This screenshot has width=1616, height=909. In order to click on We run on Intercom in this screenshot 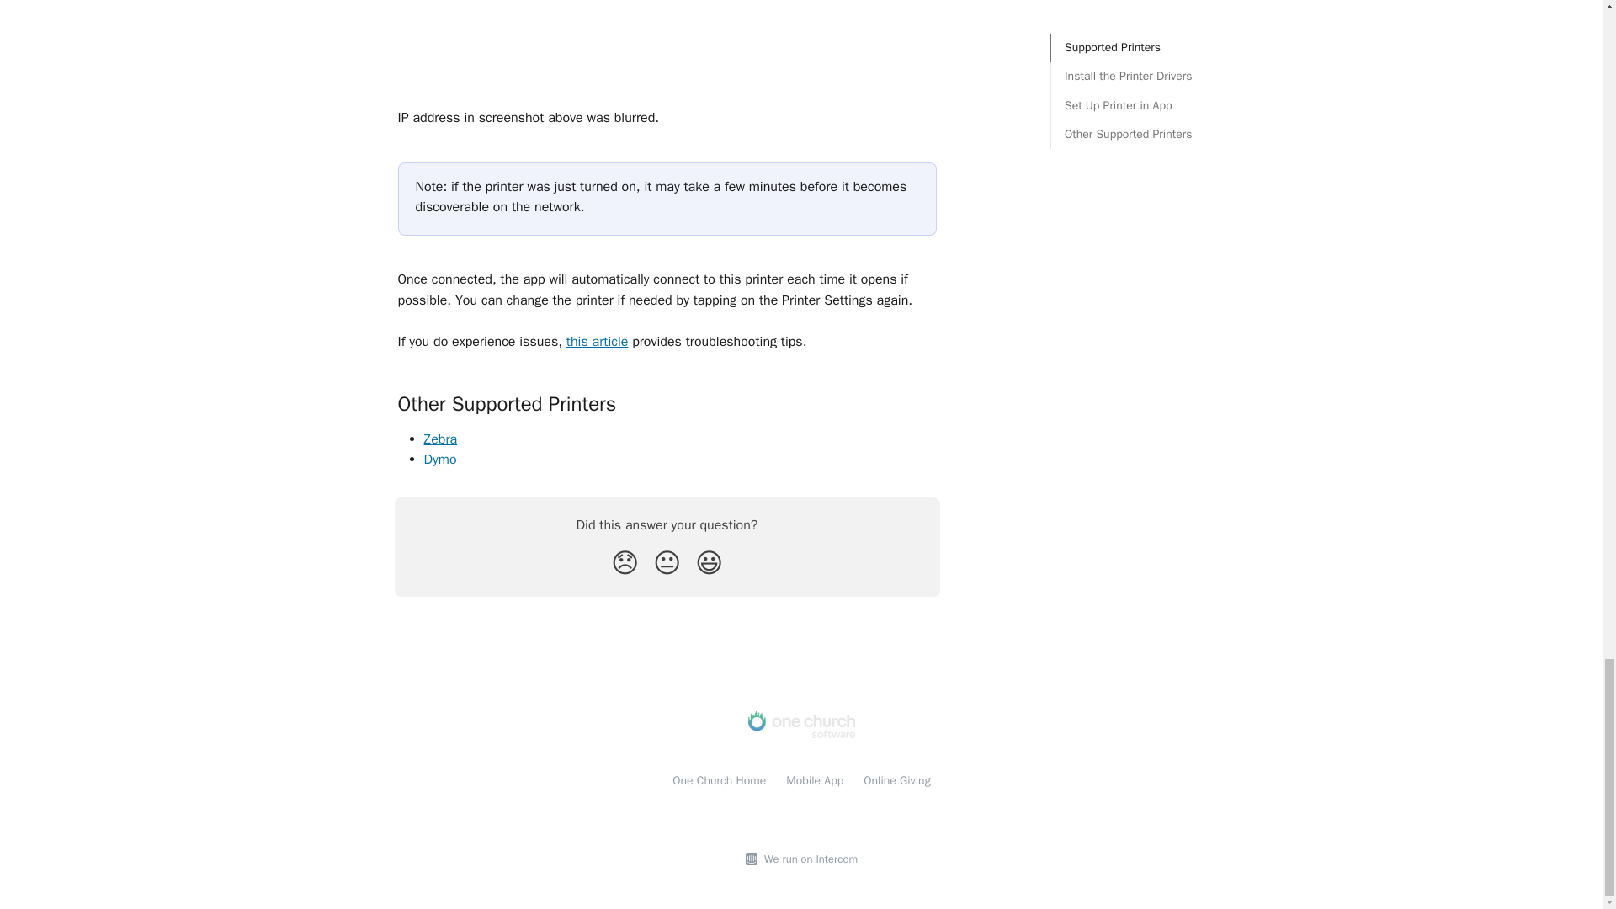, I will do `click(808, 859)`.